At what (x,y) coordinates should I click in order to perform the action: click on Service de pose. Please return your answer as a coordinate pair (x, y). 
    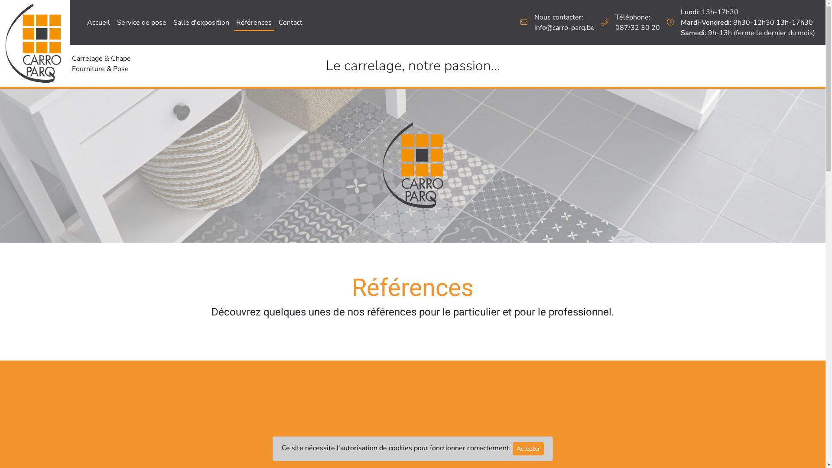
    Looking at the image, I should click on (142, 23).